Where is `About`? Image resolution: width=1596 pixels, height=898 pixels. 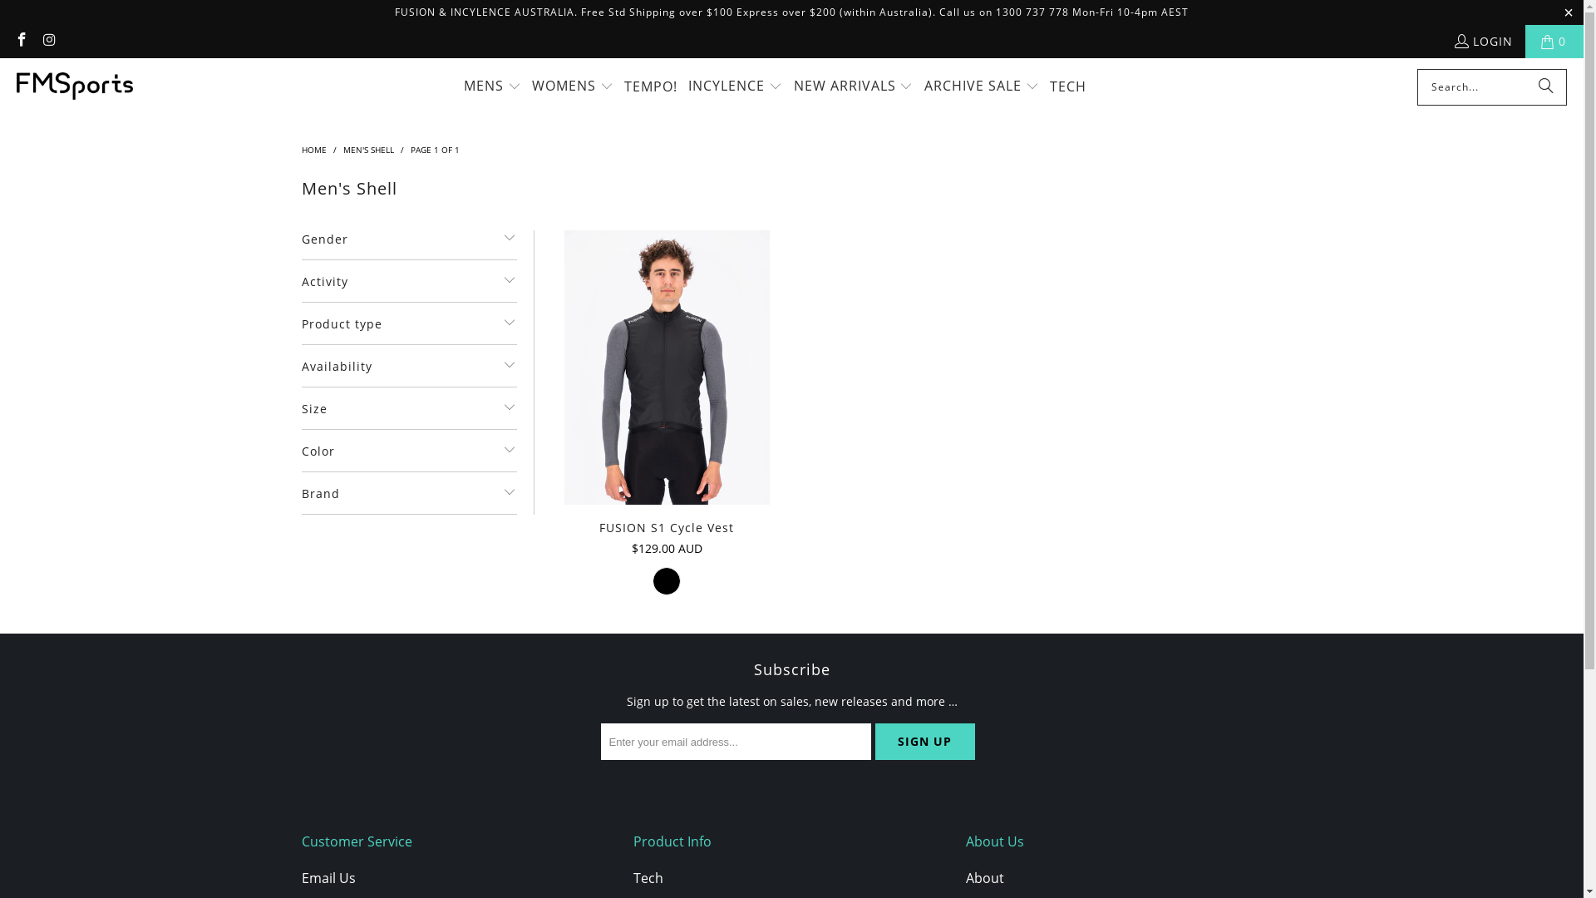
About is located at coordinates (985, 878).